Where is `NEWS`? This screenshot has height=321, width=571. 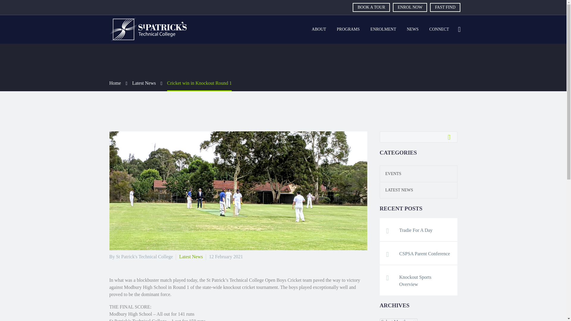 NEWS is located at coordinates (413, 29).